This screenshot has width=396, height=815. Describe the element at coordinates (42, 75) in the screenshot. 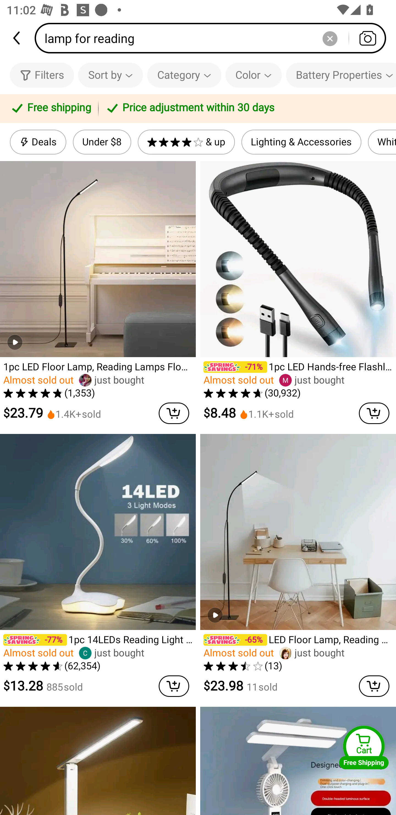

I see `Filters` at that location.